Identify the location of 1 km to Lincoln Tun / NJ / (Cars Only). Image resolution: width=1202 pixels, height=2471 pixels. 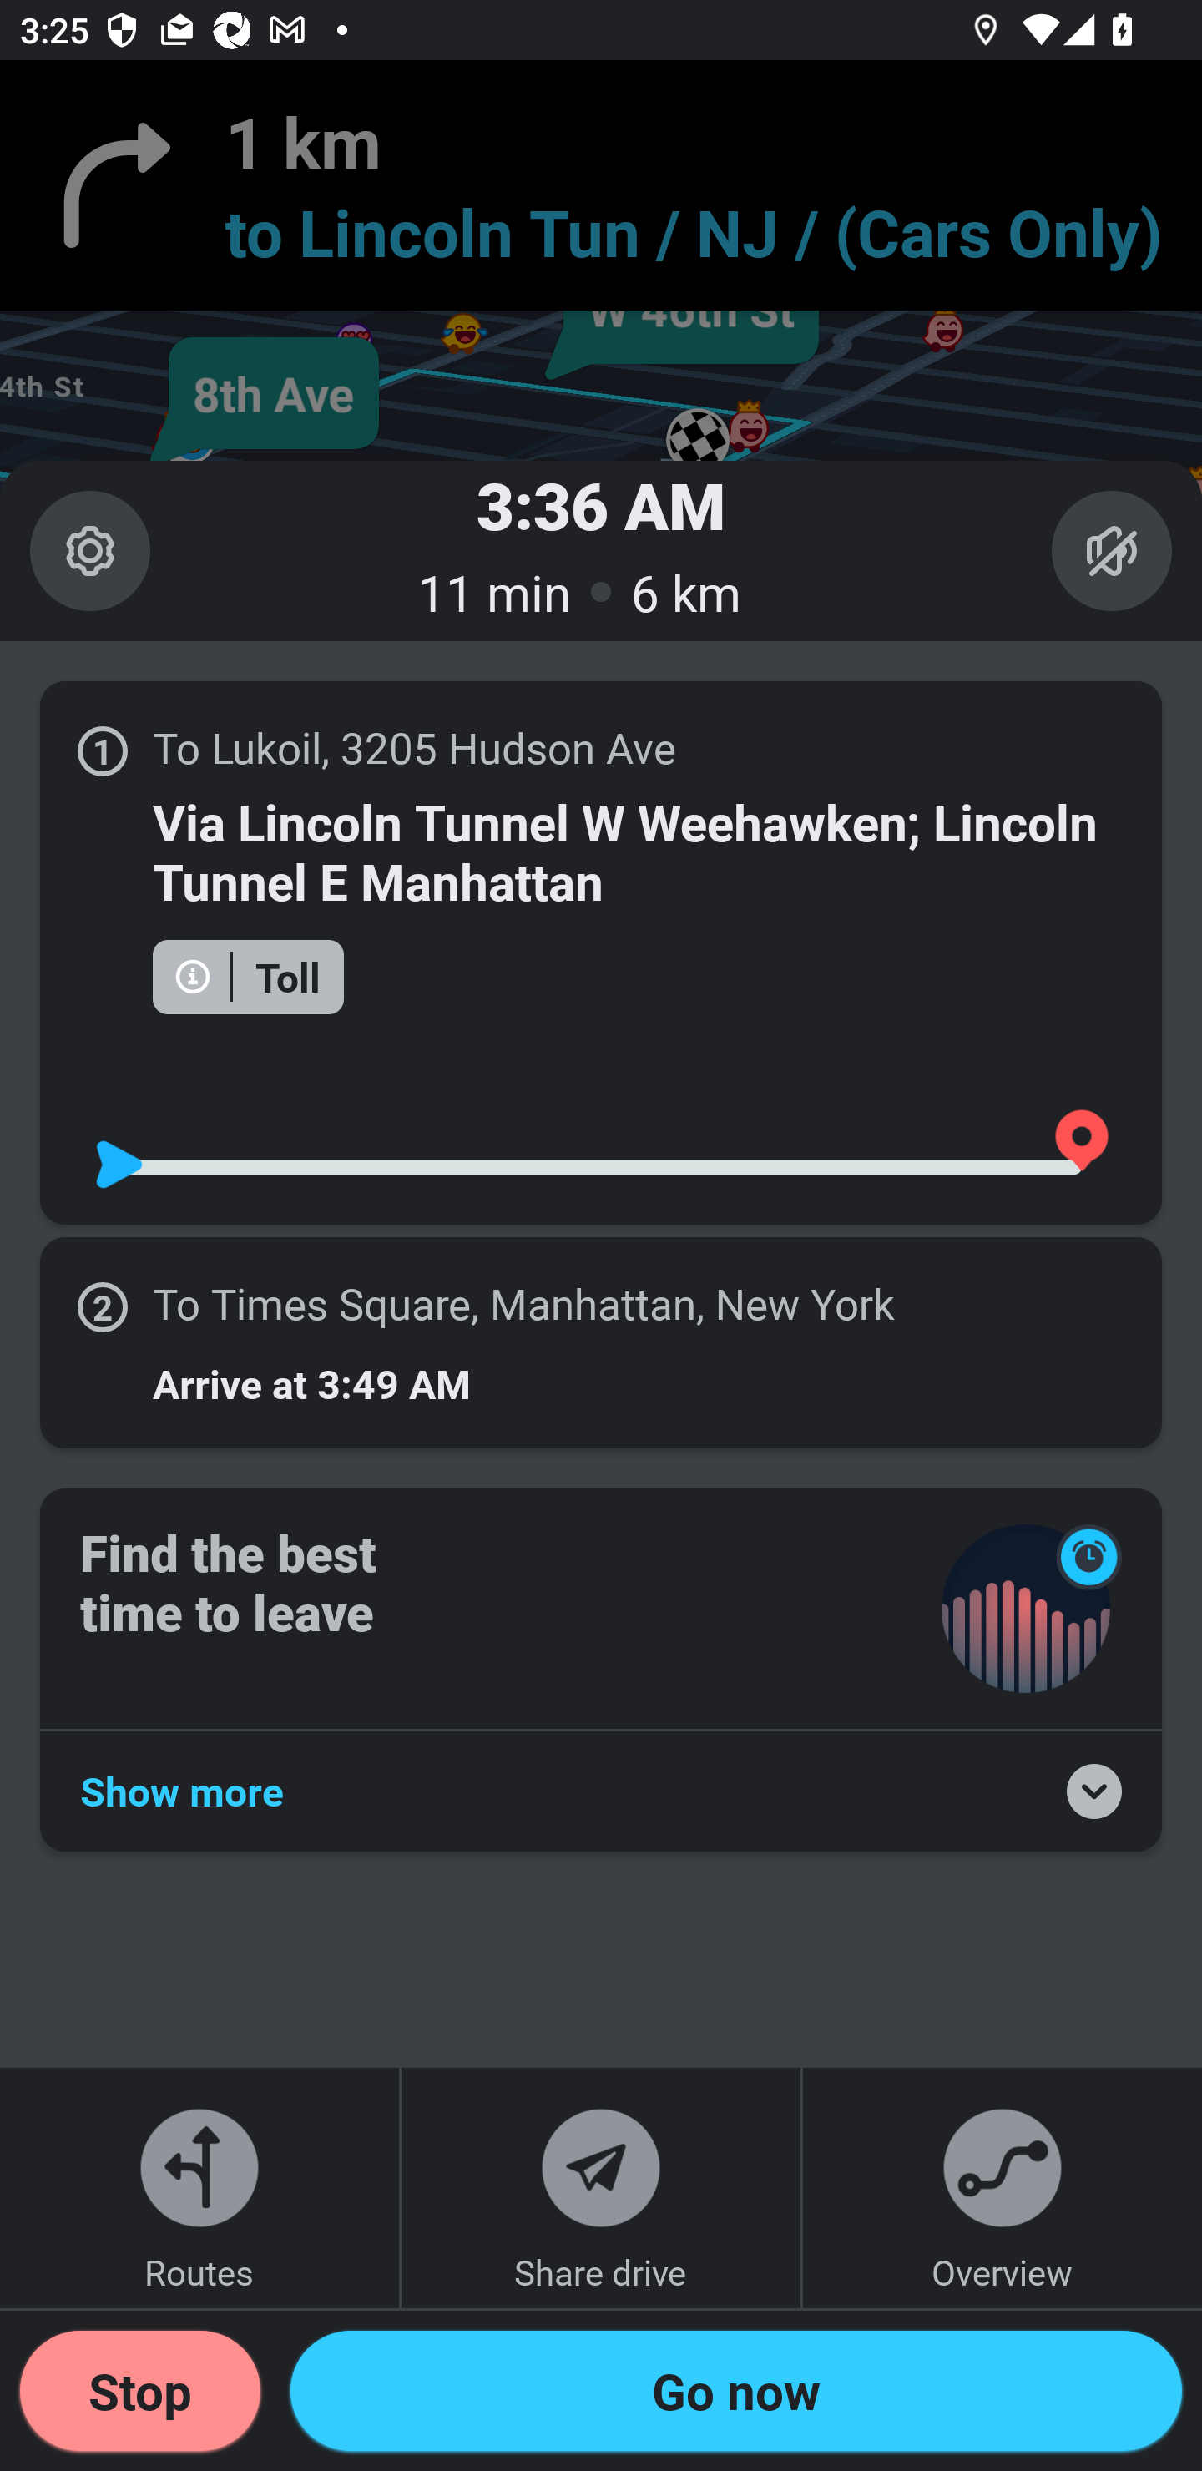
(601, 185).